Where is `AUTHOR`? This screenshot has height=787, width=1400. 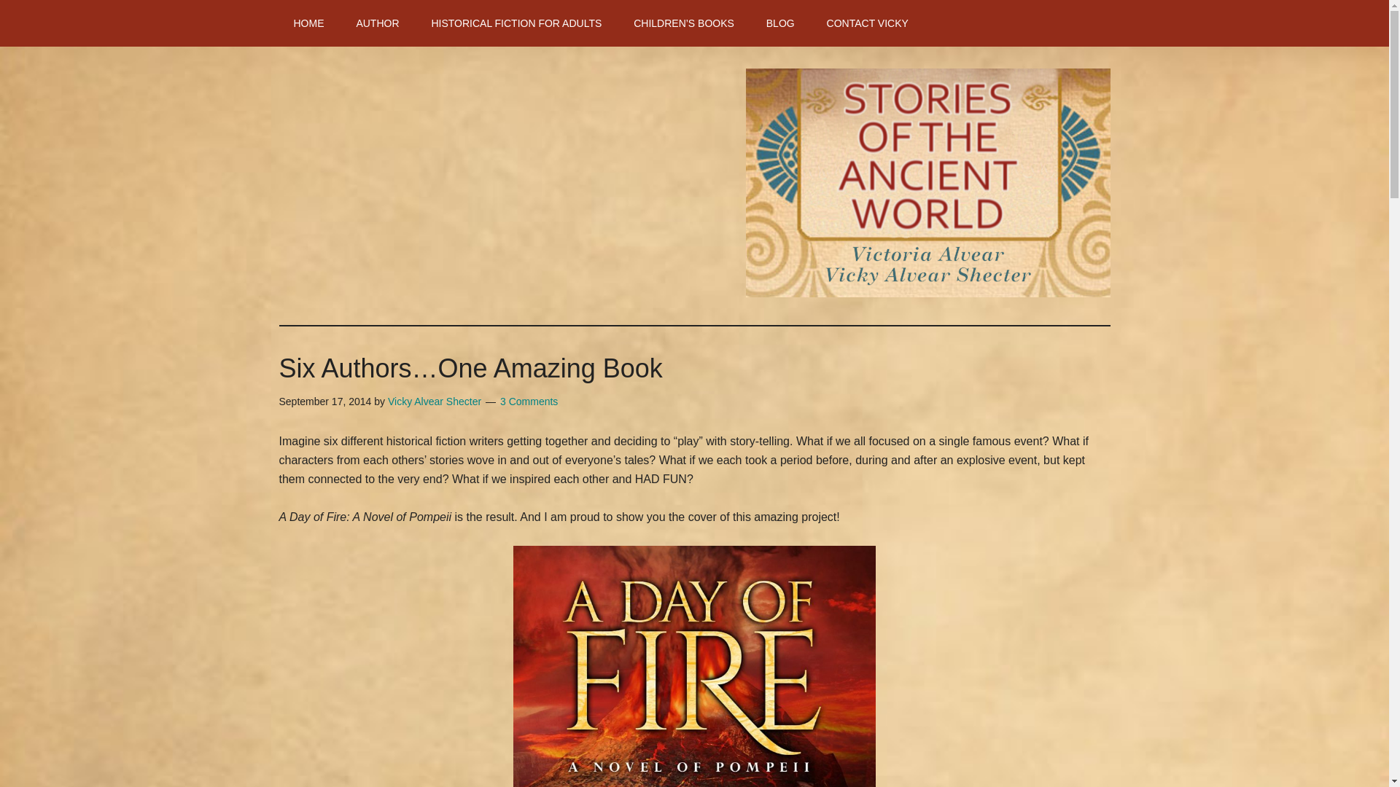 AUTHOR is located at coordinates (377, 23).